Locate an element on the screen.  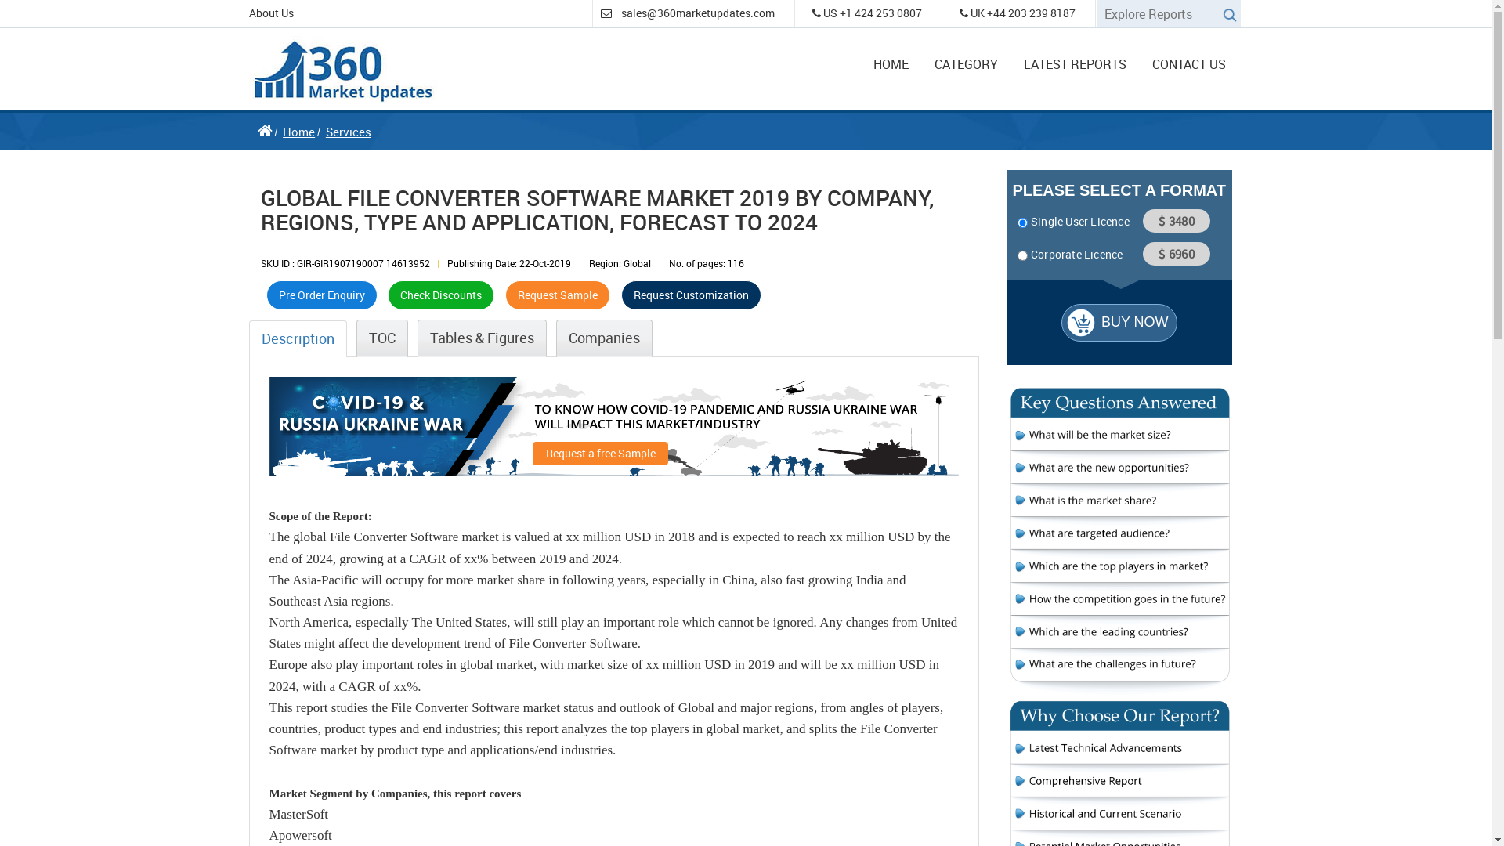
6960 is located at coordinates (1177, 254).